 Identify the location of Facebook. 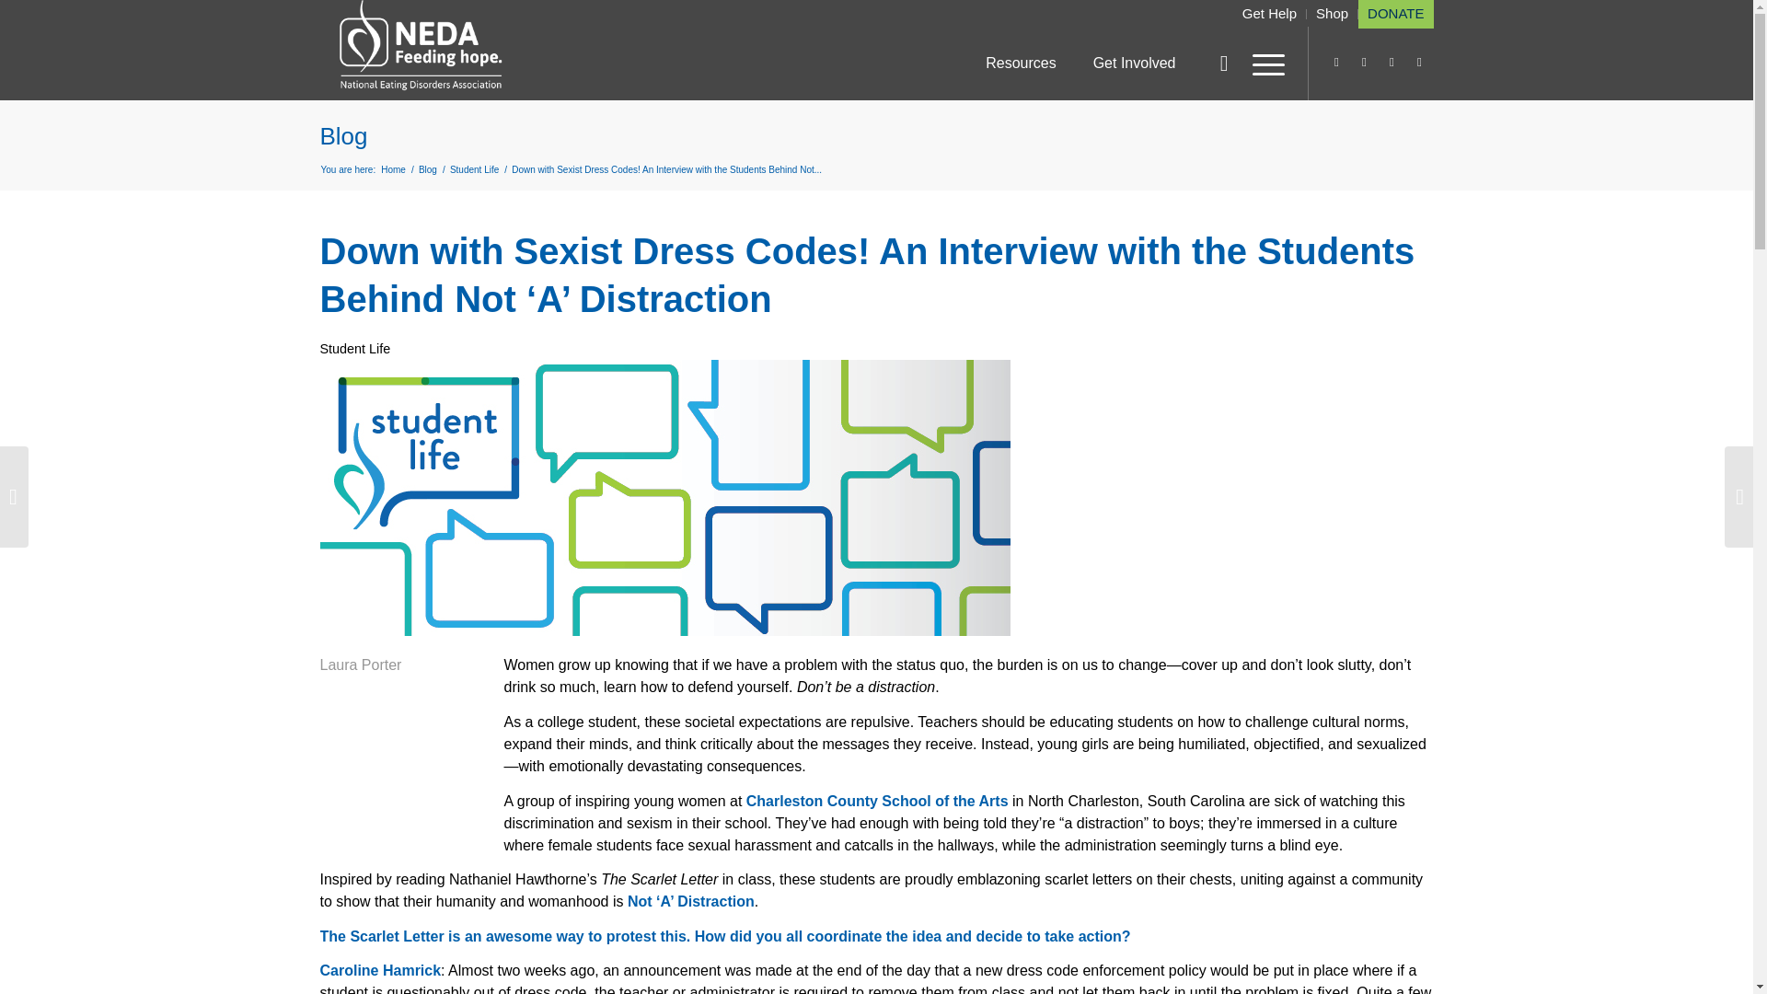
(1419, 63).